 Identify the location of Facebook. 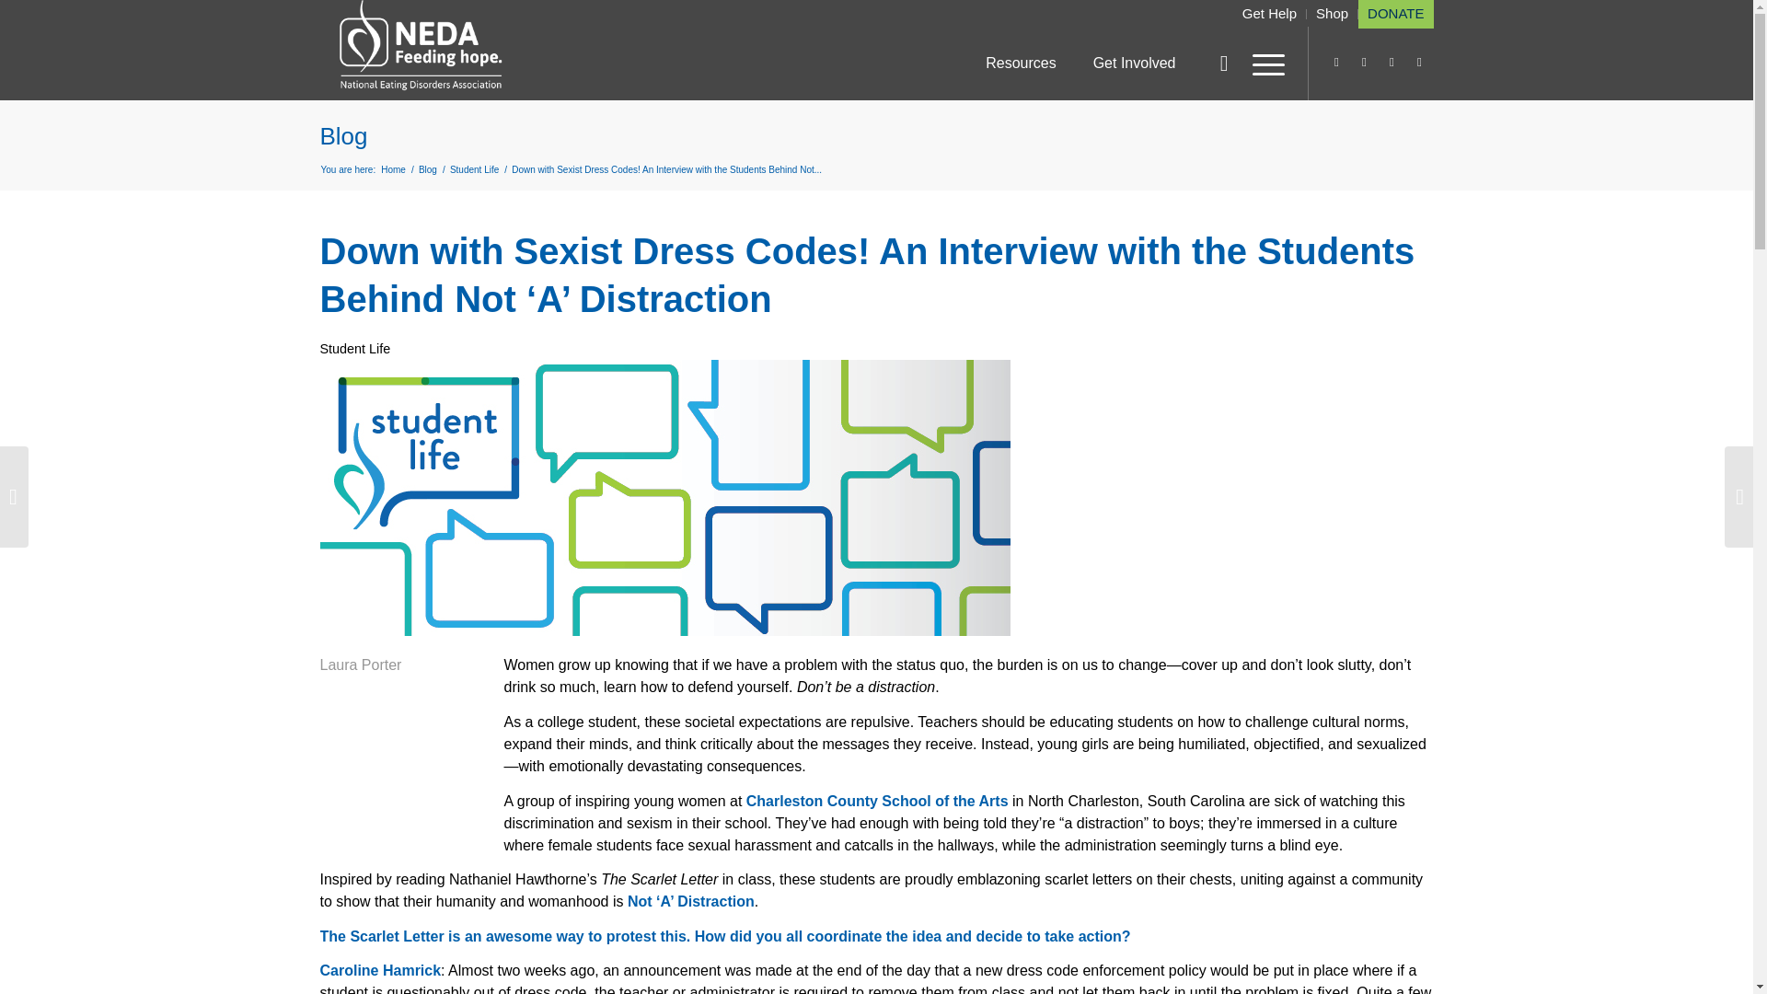
(1419, 63).